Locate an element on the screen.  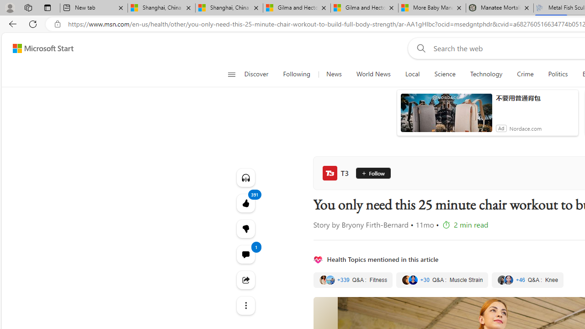
Crime is located at coordinates (525, 74).